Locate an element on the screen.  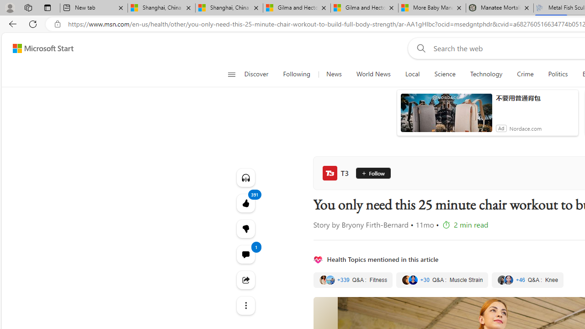
Crime is located at coordinates (525, 74).